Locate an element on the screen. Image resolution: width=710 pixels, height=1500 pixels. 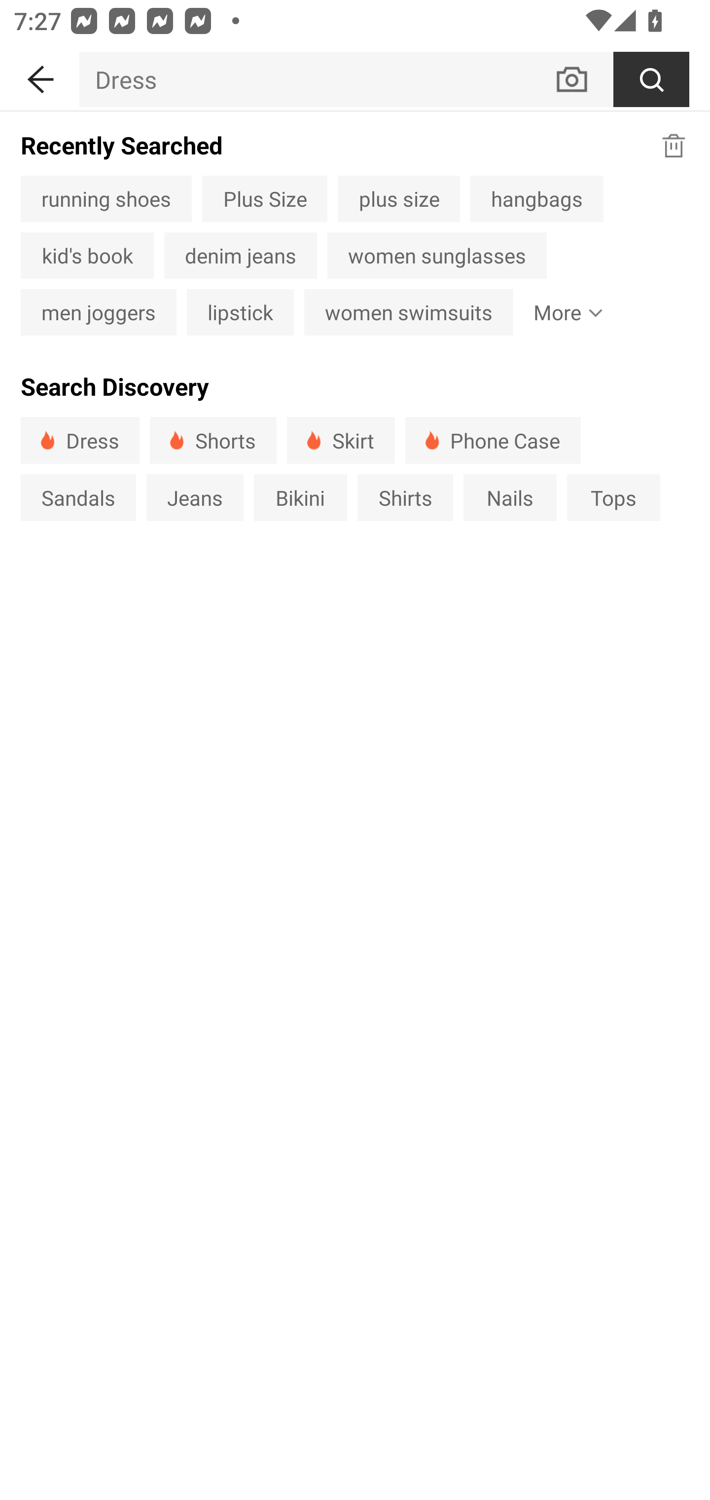
Tops is located at coordinates (613, 497).